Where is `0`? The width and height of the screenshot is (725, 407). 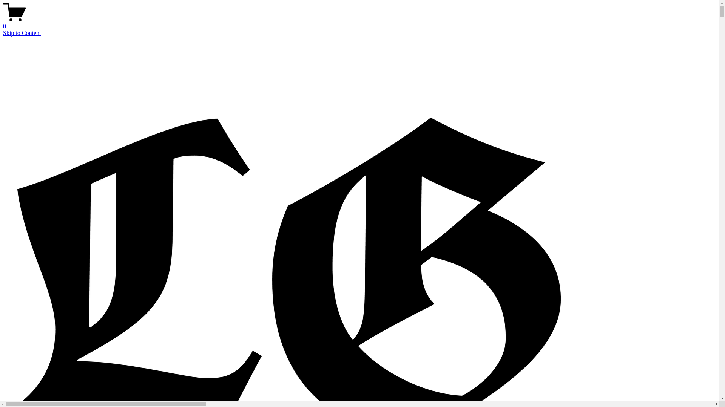 0 is located at coordinates (359, 23).